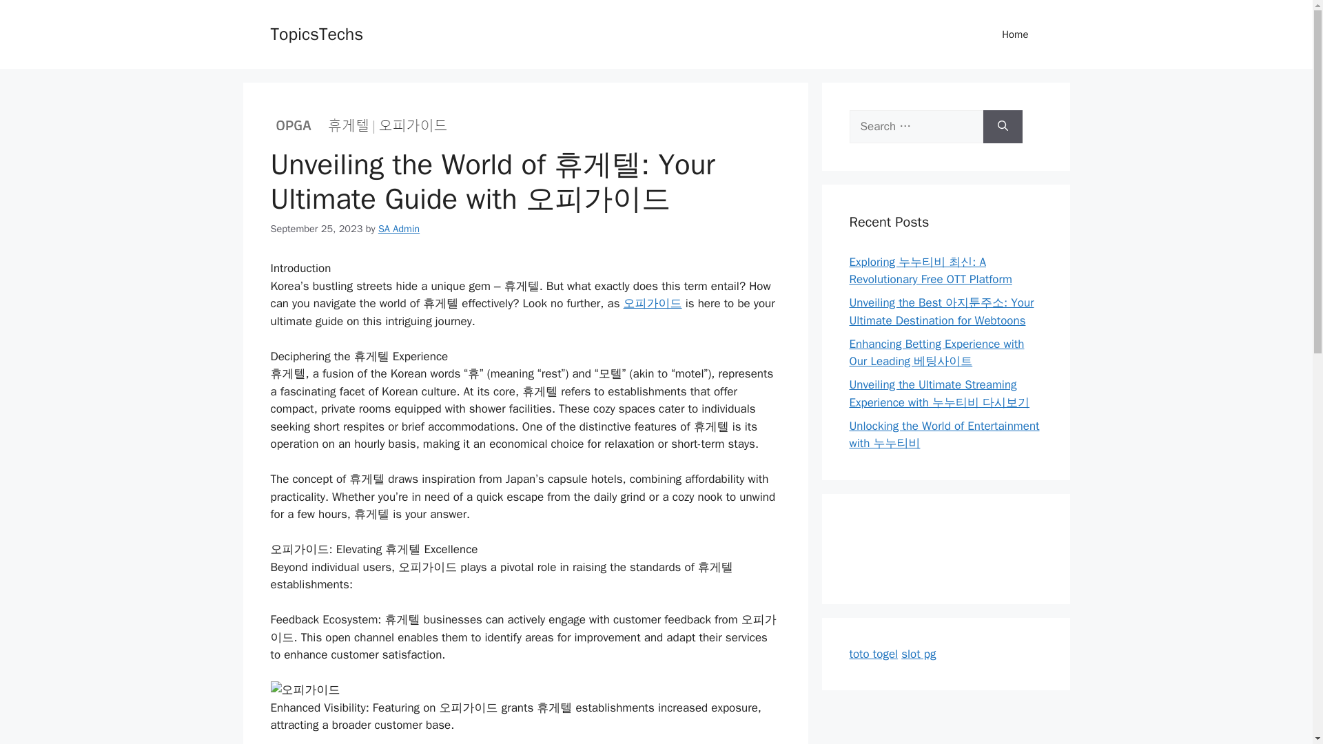 This screenshot has height=744, width=1323. I want to click on TopicsTechs, so click(316, 33).